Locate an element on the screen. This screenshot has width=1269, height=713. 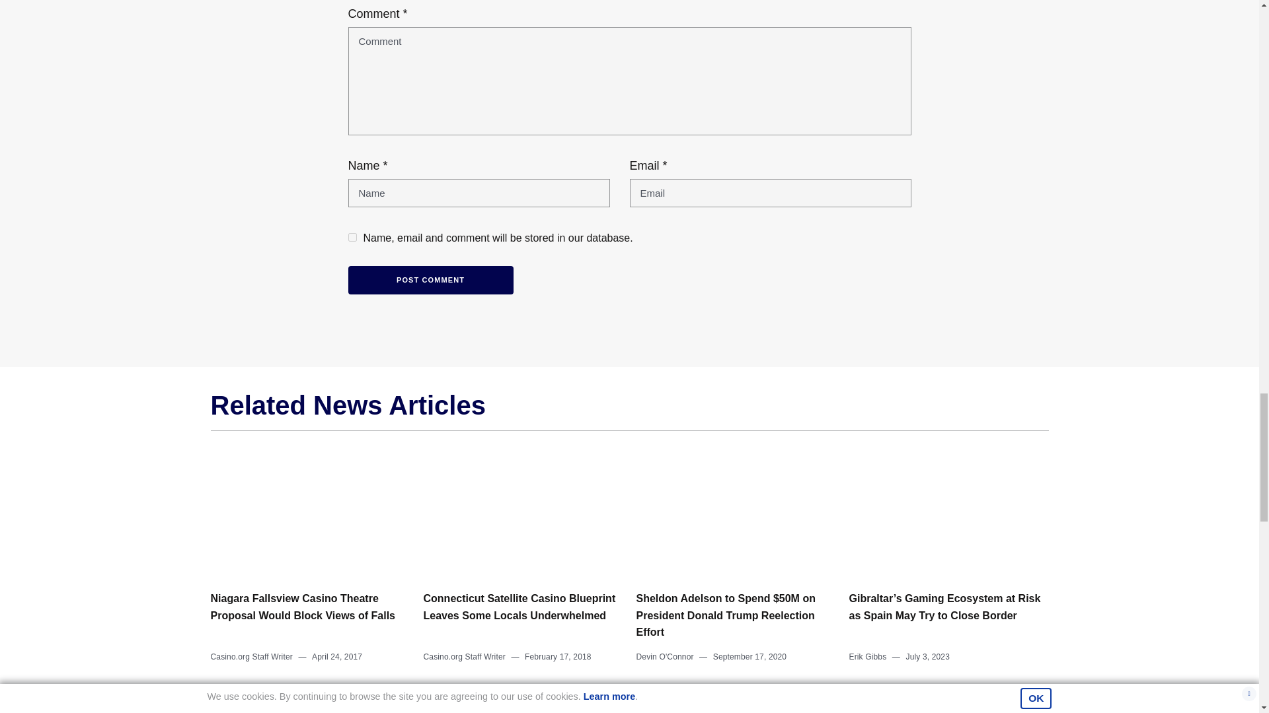
yes is located at coordinates (352, 238).